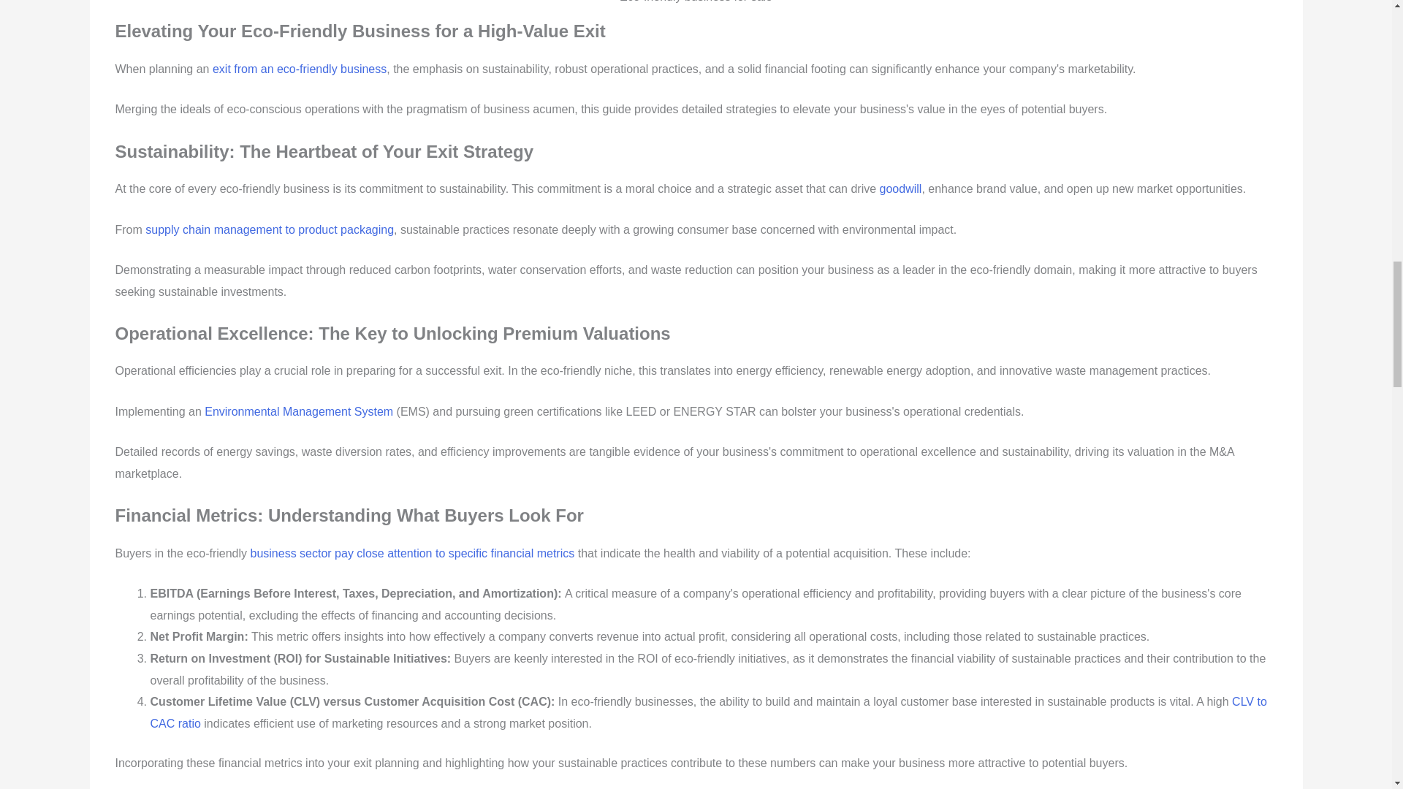 This screenshot has height=789, width=1403. What do you see at coordinates (300, 69) in the screenshot?
I see `exit from an eco-friendly business` at bounding box center [300, 69].